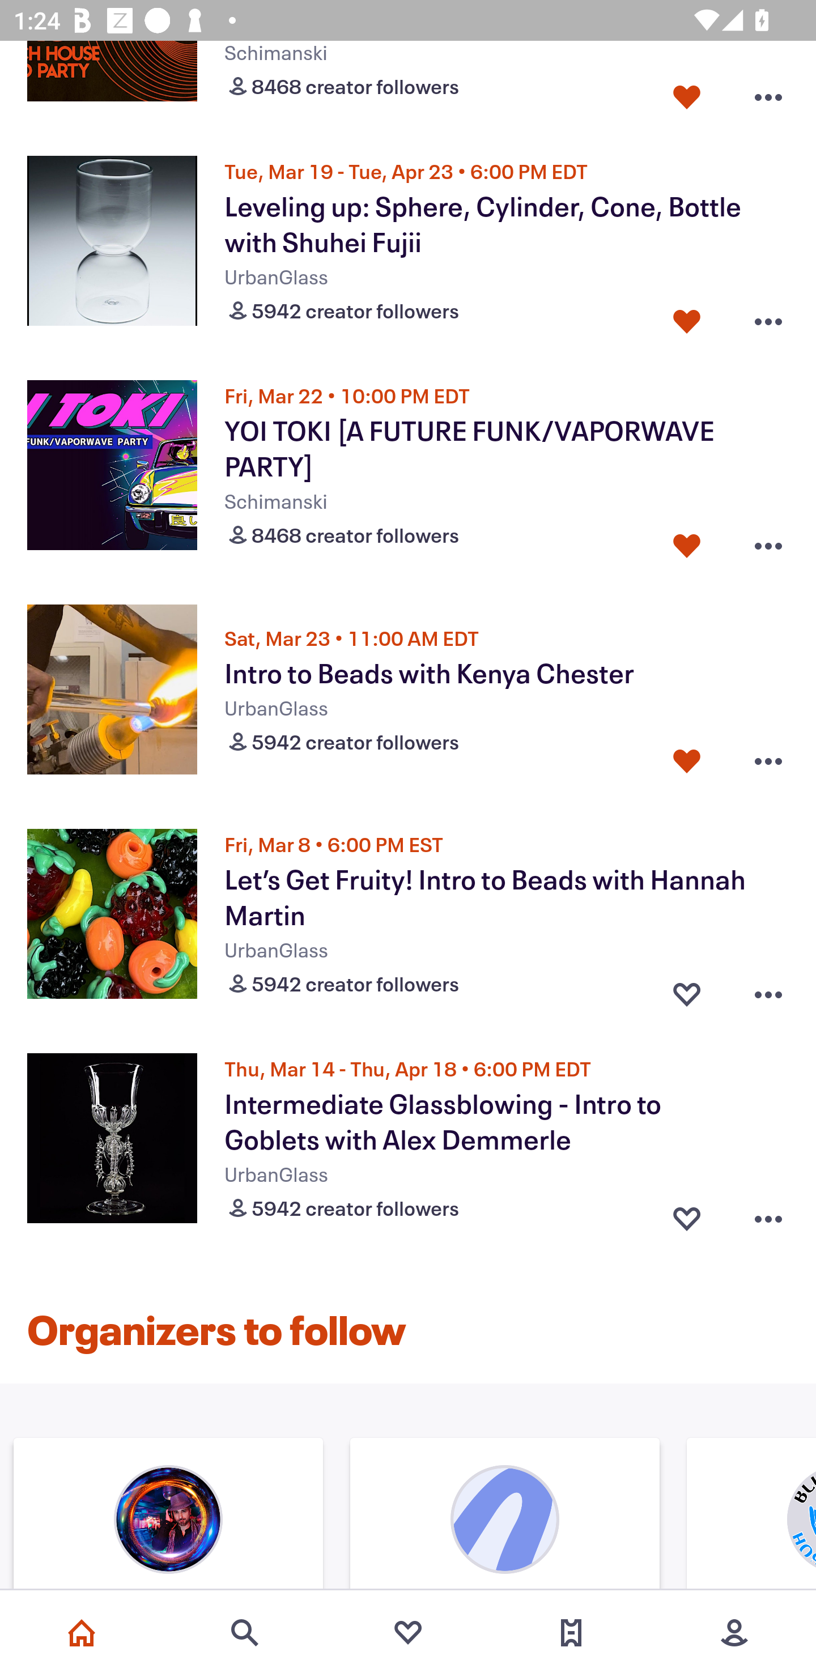  I want to click on Favorite button, so click(687, 93).